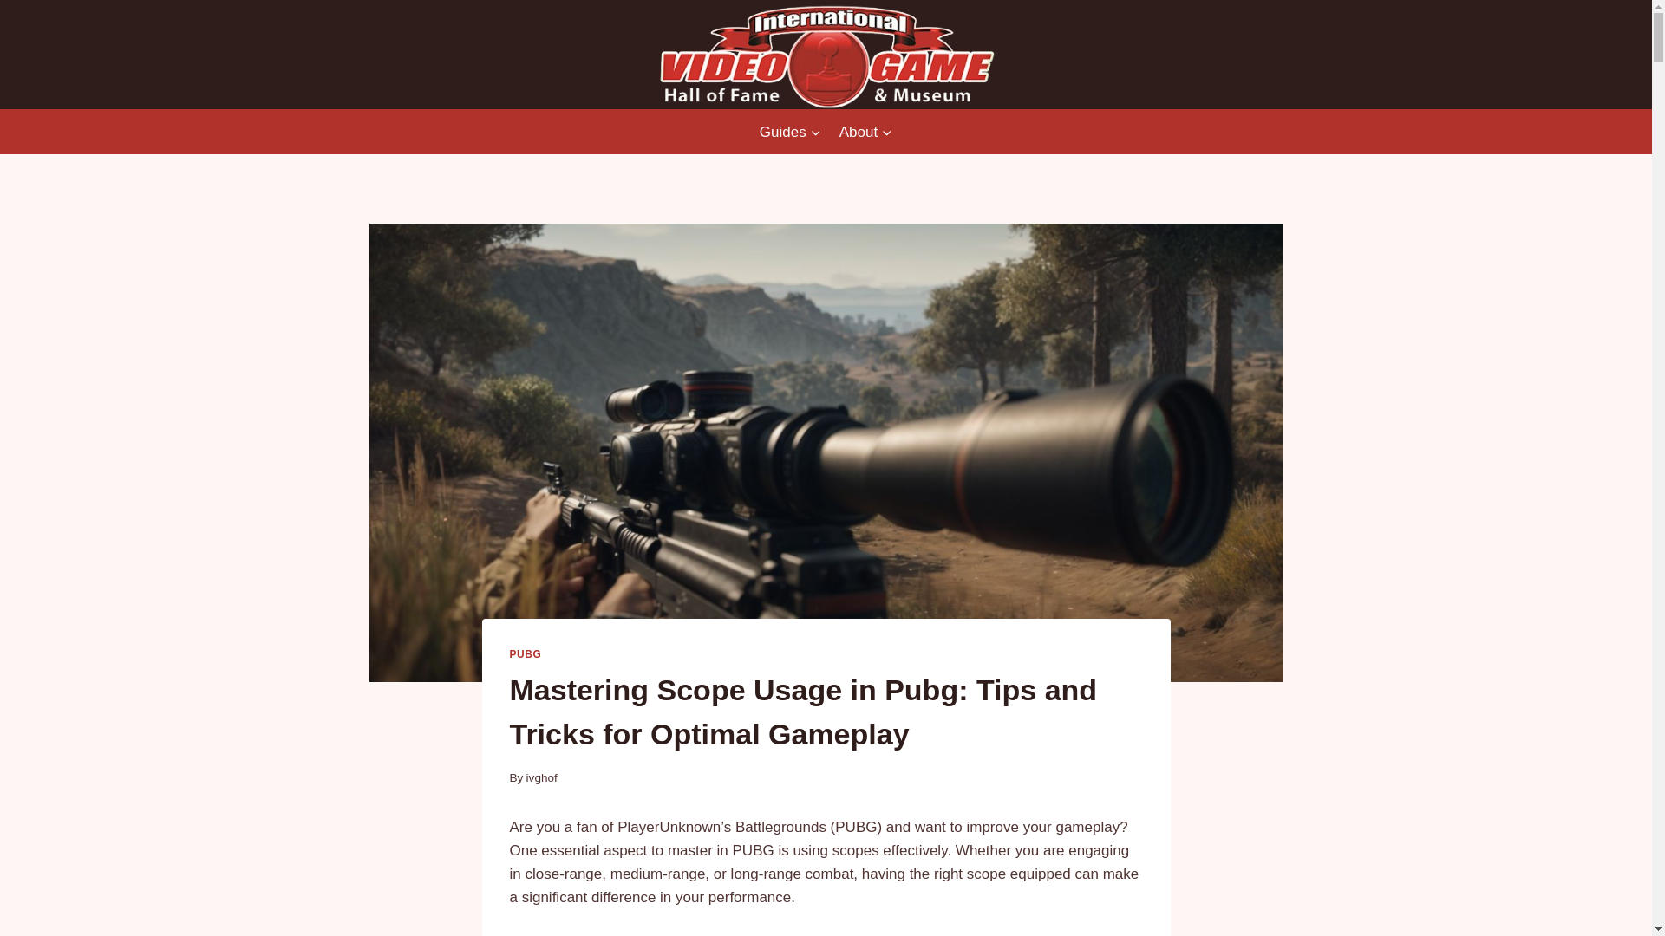  I want to click on Guides, so click(789, 132).